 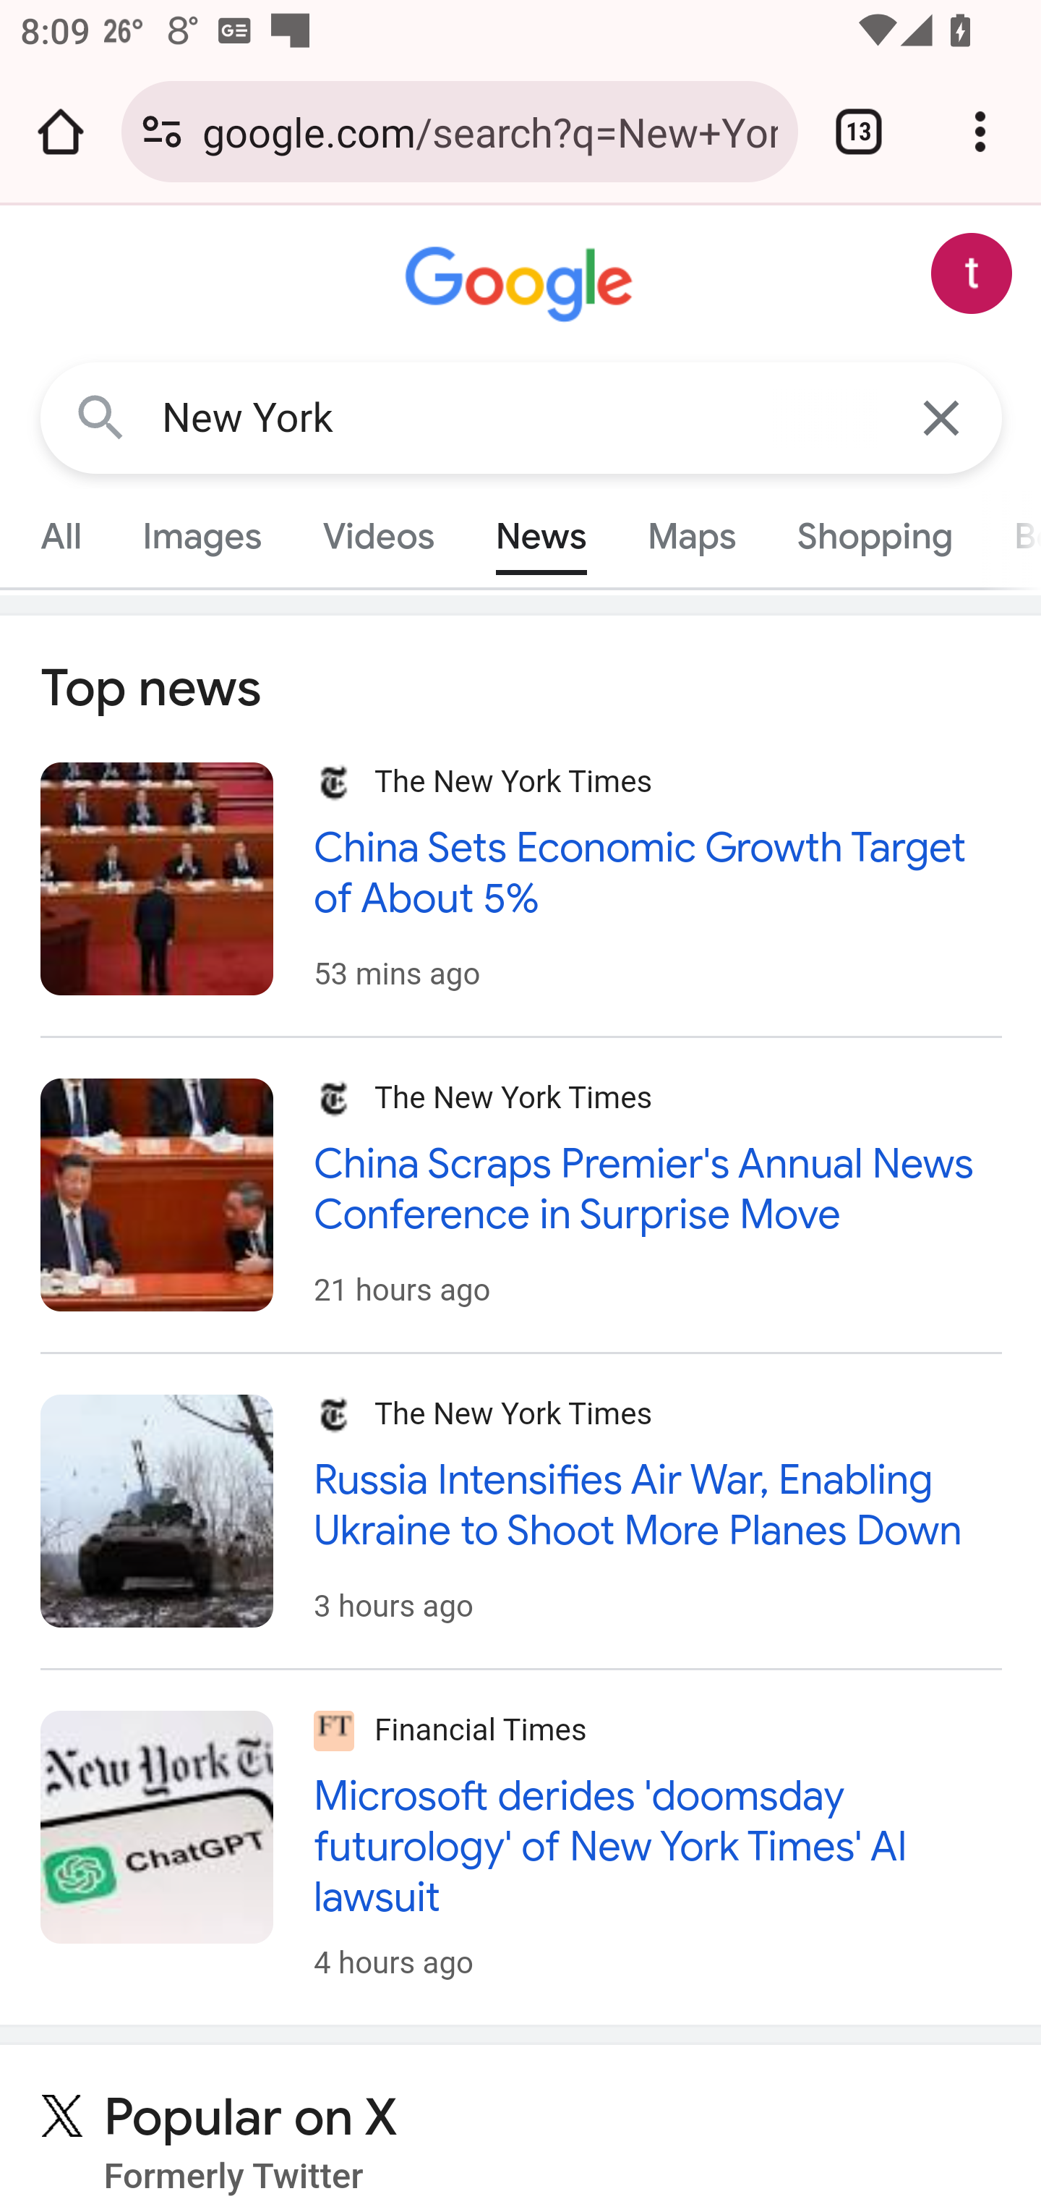 I want to click on Open the home page, so click(x=61, y=132).